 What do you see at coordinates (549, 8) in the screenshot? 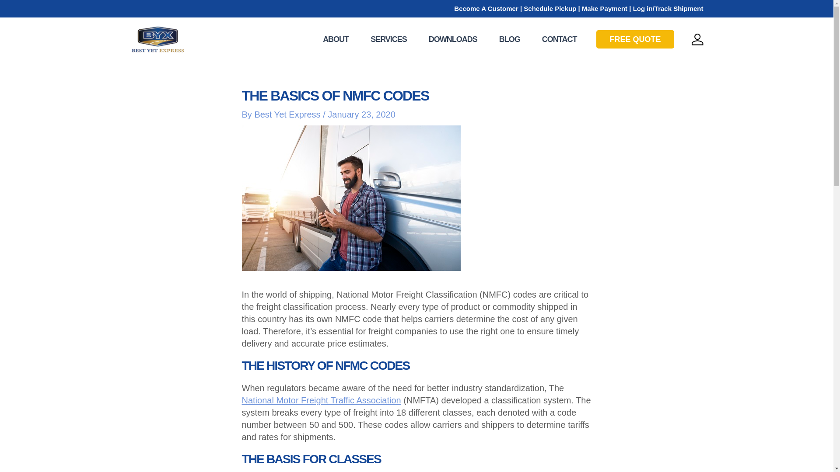
I see `Schedule Pickup` at bounding box center [549, 8].